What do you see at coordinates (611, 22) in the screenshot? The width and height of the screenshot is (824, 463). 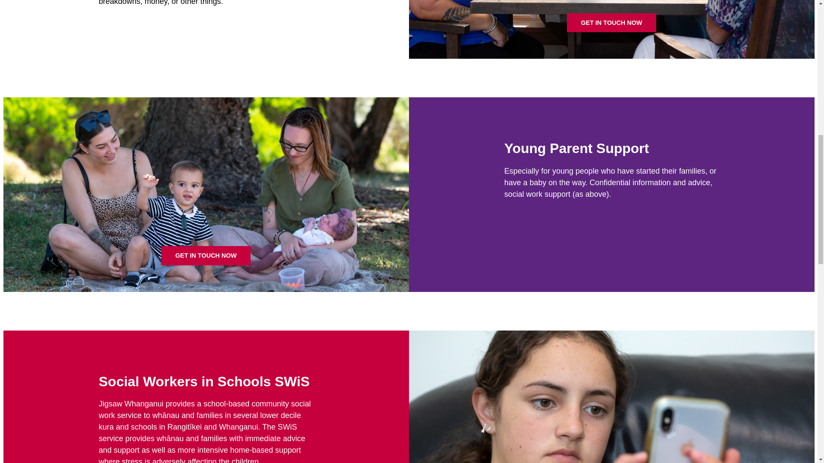 I see `GET IN TOUCH NOW` at bounding box center [611, 22].